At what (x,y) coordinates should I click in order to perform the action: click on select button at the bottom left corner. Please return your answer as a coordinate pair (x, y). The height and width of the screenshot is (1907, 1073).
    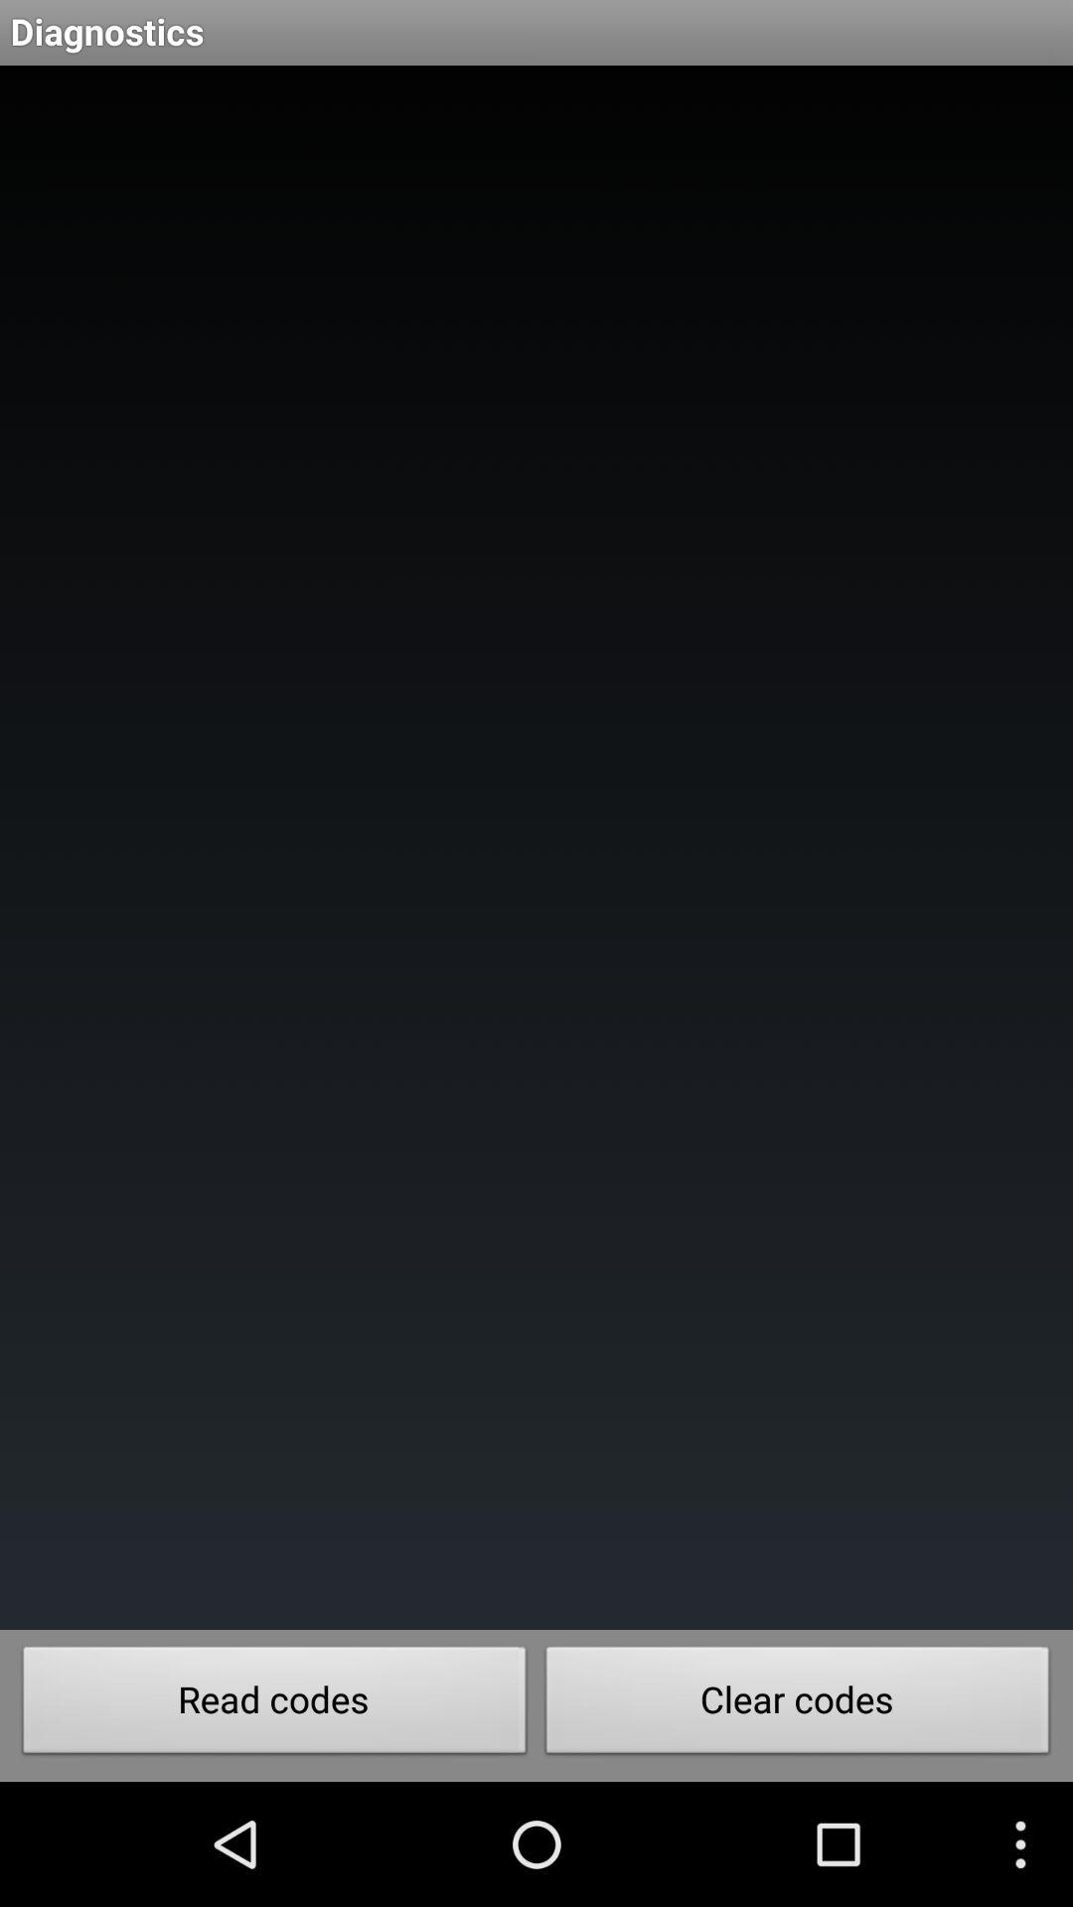
    Looking at the image, I should click on (274, 1705).